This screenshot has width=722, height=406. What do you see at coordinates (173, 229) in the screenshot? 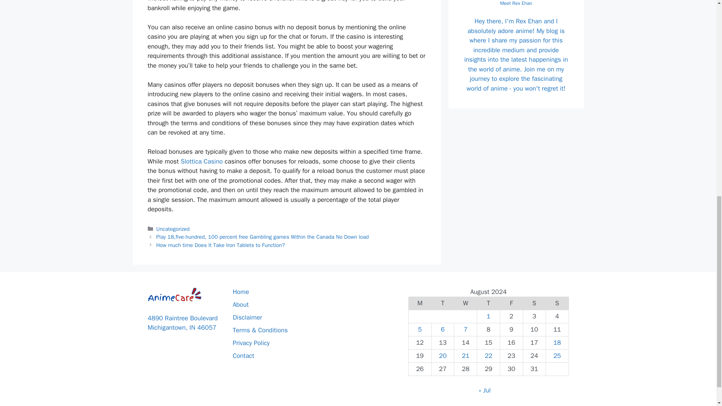
I see `Uncategorized` at bounding box center [173, 229].